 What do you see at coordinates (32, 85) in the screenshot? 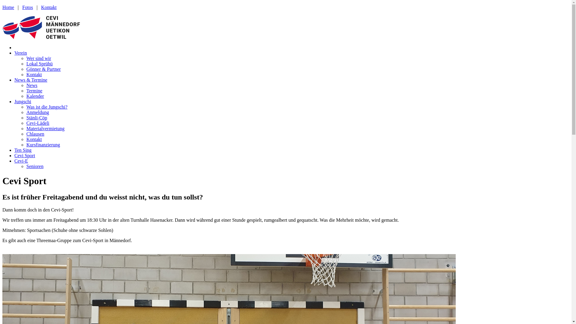
I see `News` at bounding box center [32, 85].